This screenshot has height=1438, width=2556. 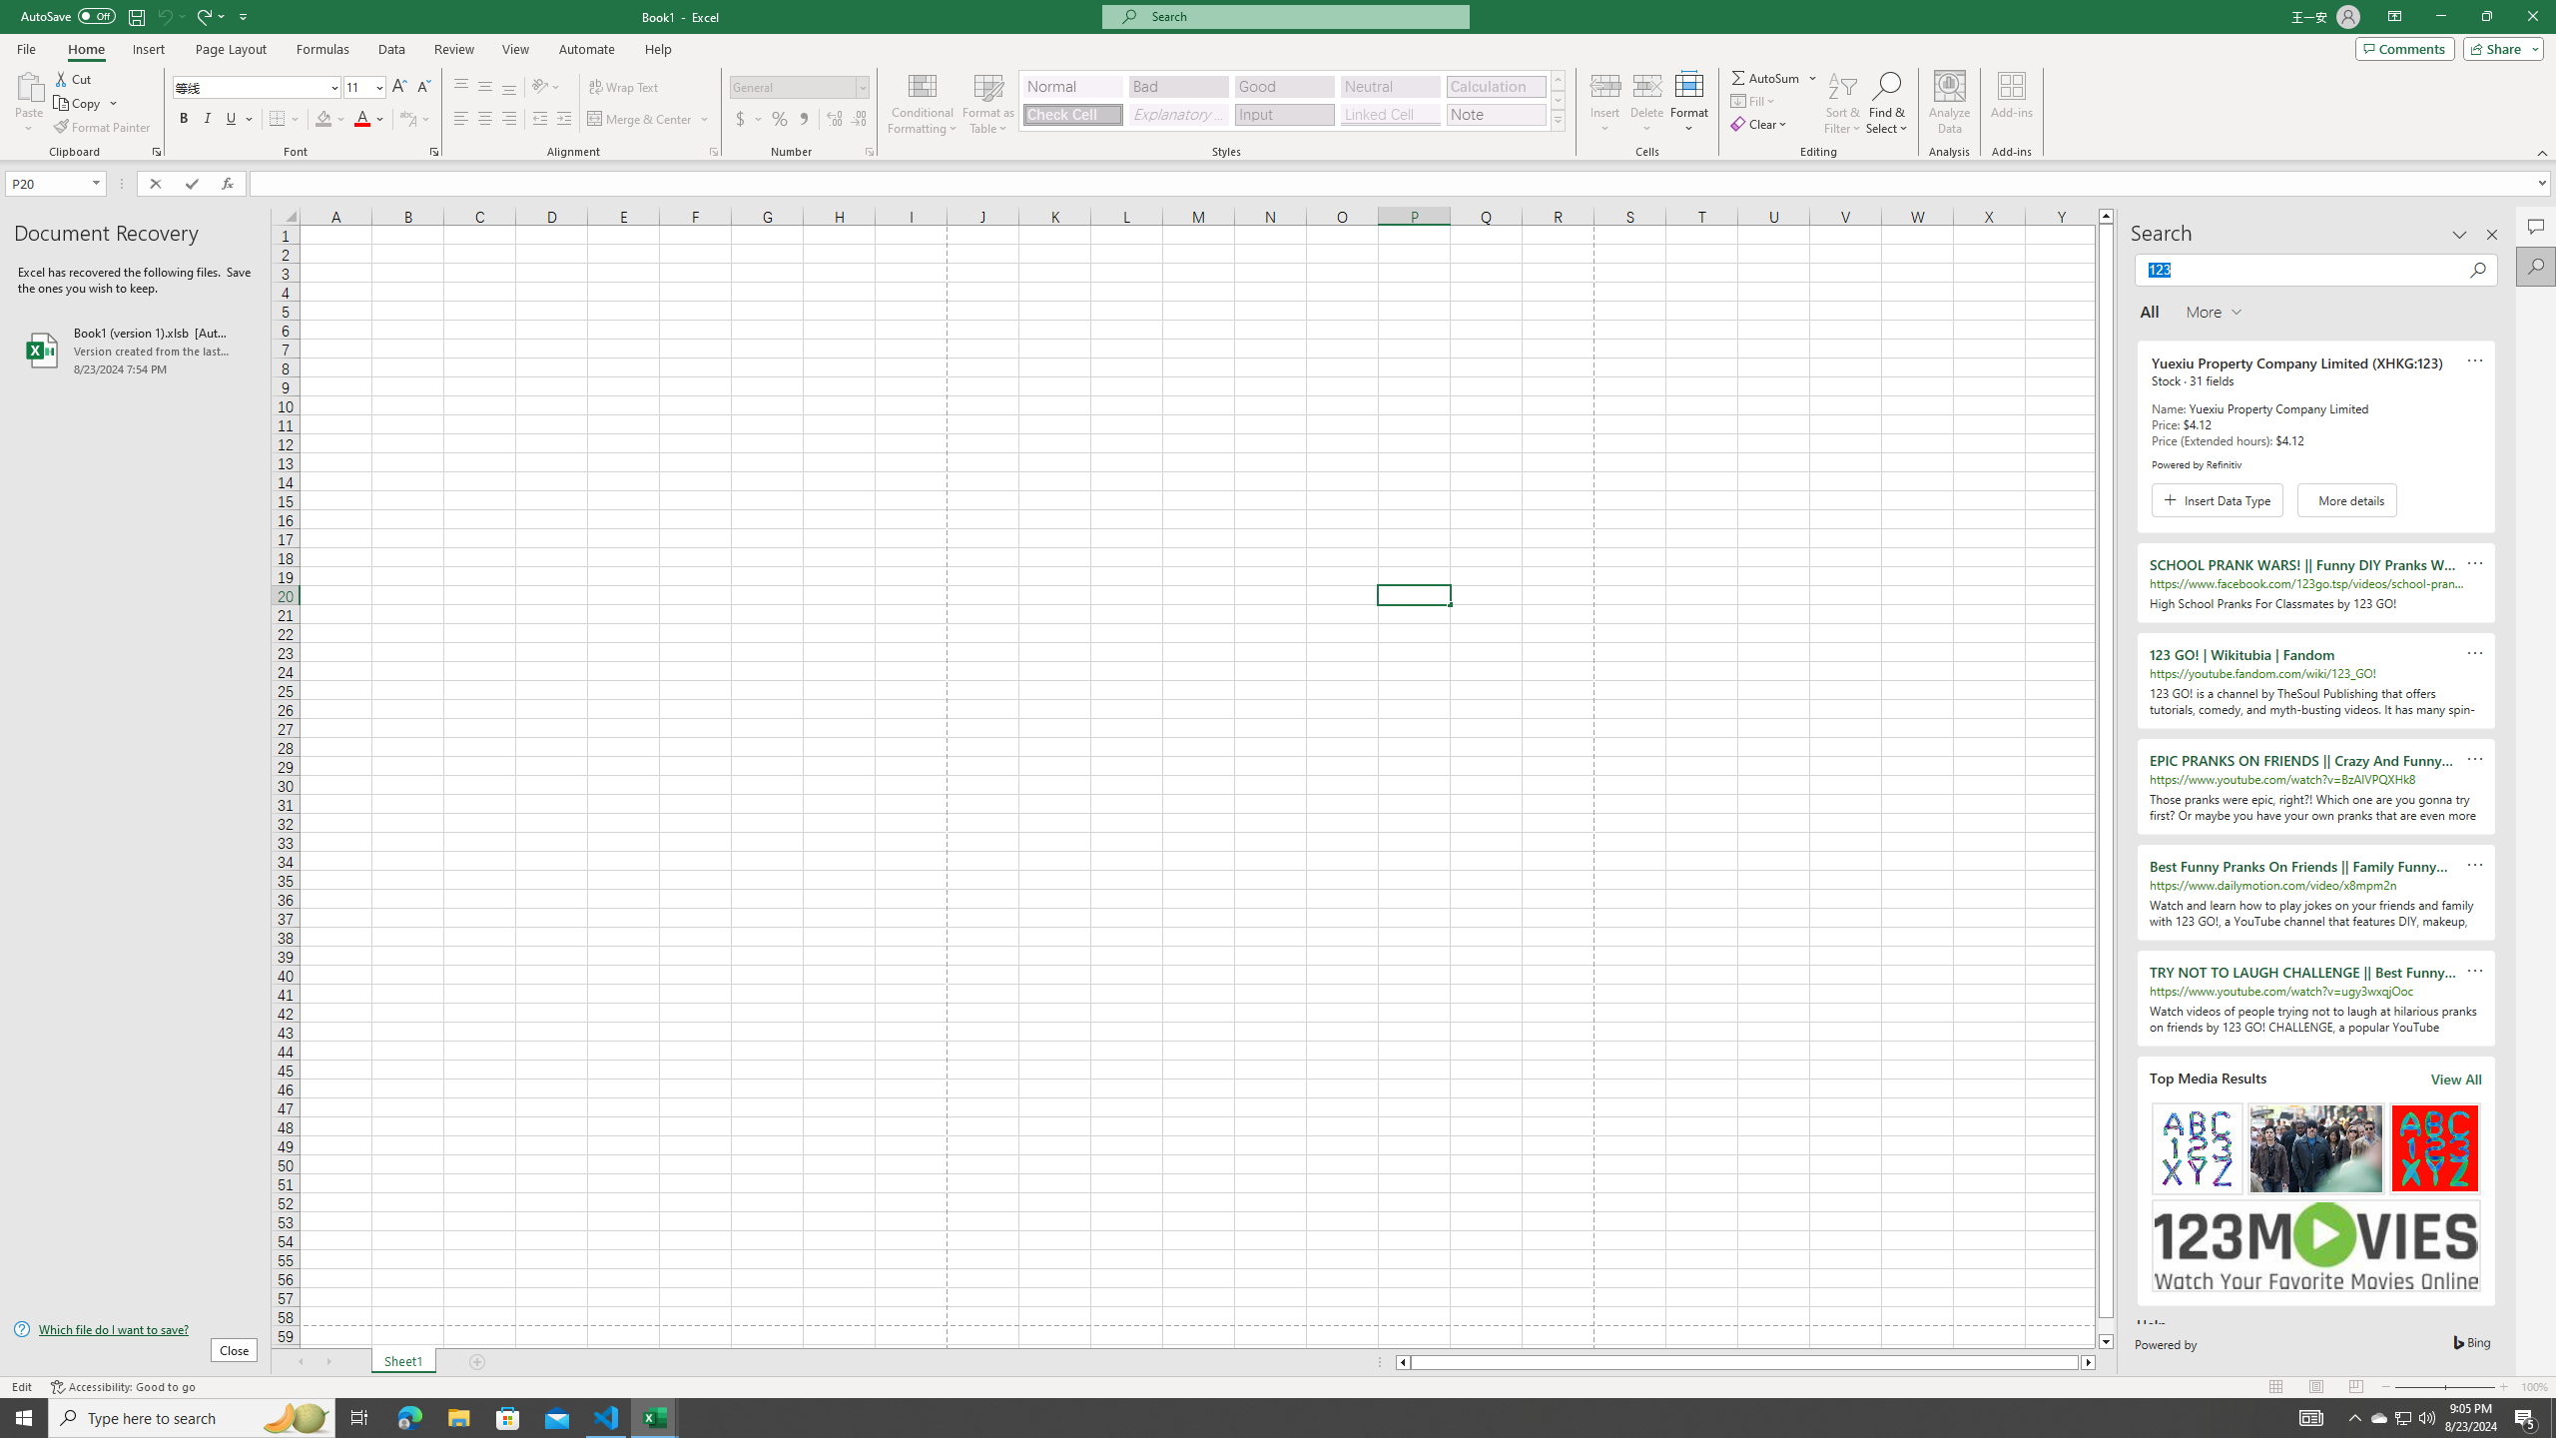 I want to click on Restore Down, so click(x=2486, y=17).